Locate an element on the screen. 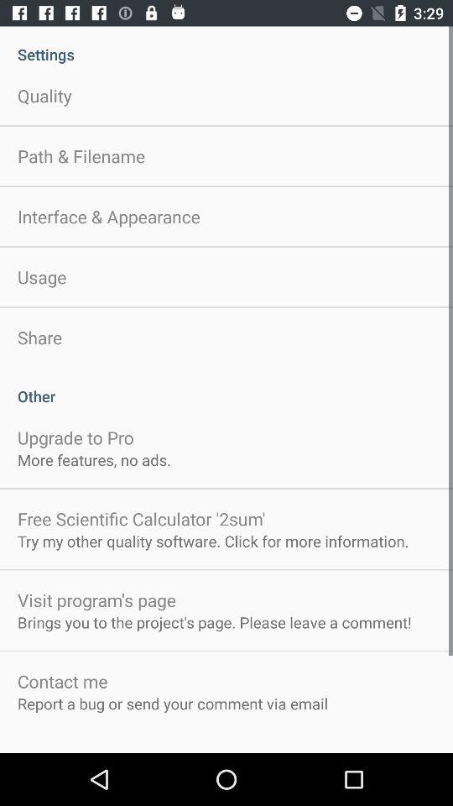 Image resolution: width=453 pixels, height=806 pixels. flip until the free scientific calculator app is located at coordinates (141, 519).